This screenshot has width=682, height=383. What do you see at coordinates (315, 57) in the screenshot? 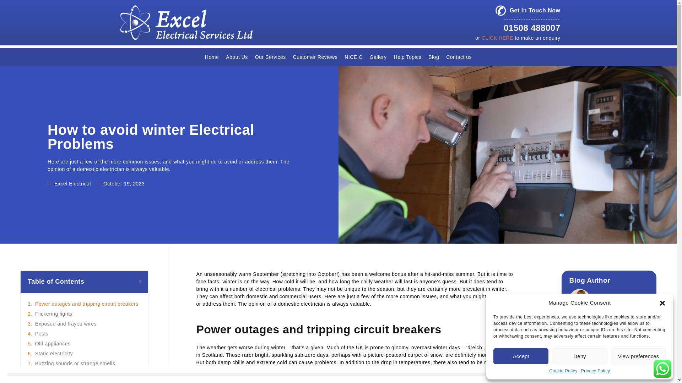
I see `Customer Reviews` at bounding box center [315, 57].